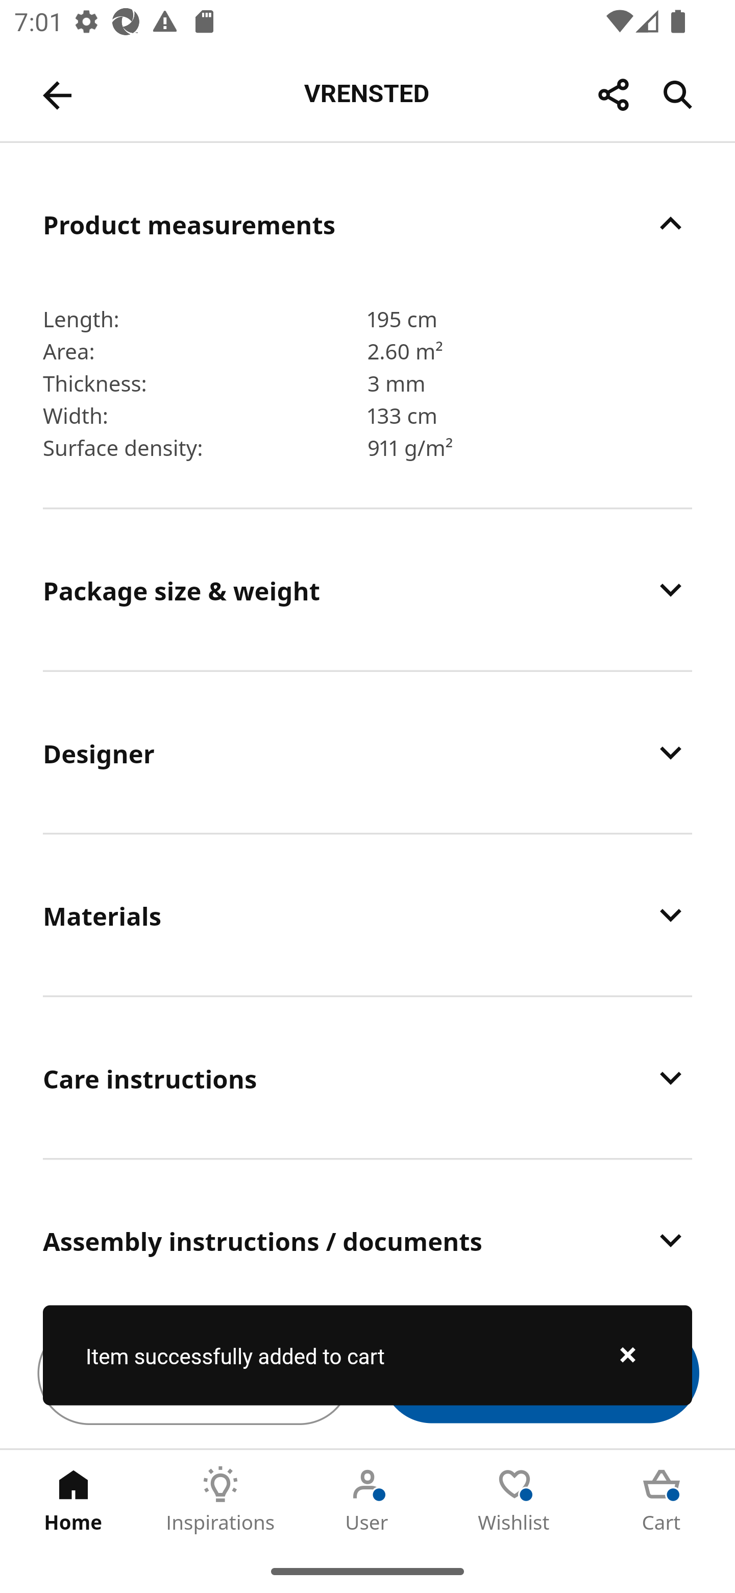 This screenshot has height=1593, width=735. Describe the element at coordinates (661, 1500) in the screenshot. I see `Cart
Tab 5 of 5` at that location.